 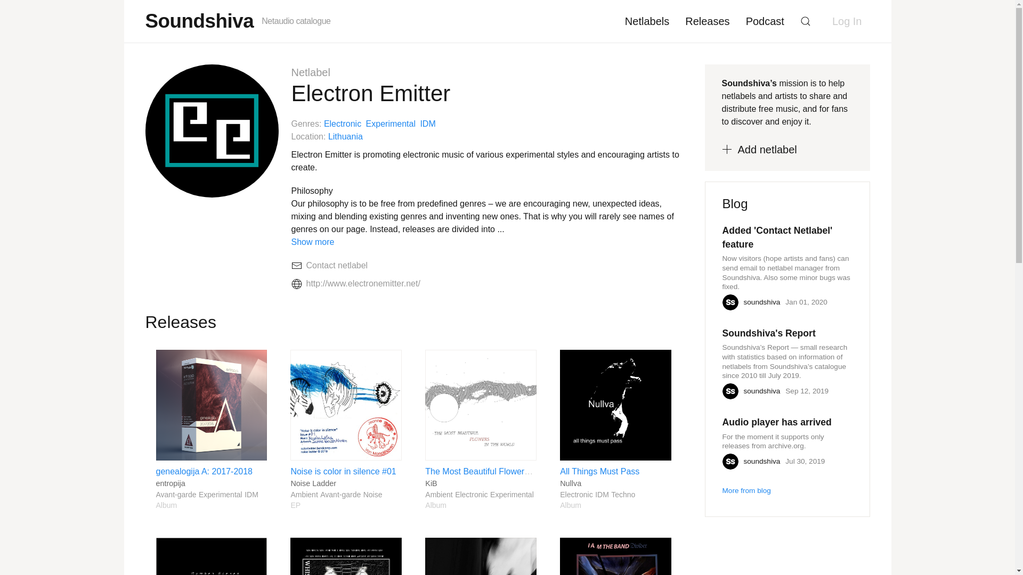 What do you see at coordinates (210, 405) in the screenshot?
I see `Release 'genealogija A: 2017-2018' by entropija` at bounding box center [210, 405].